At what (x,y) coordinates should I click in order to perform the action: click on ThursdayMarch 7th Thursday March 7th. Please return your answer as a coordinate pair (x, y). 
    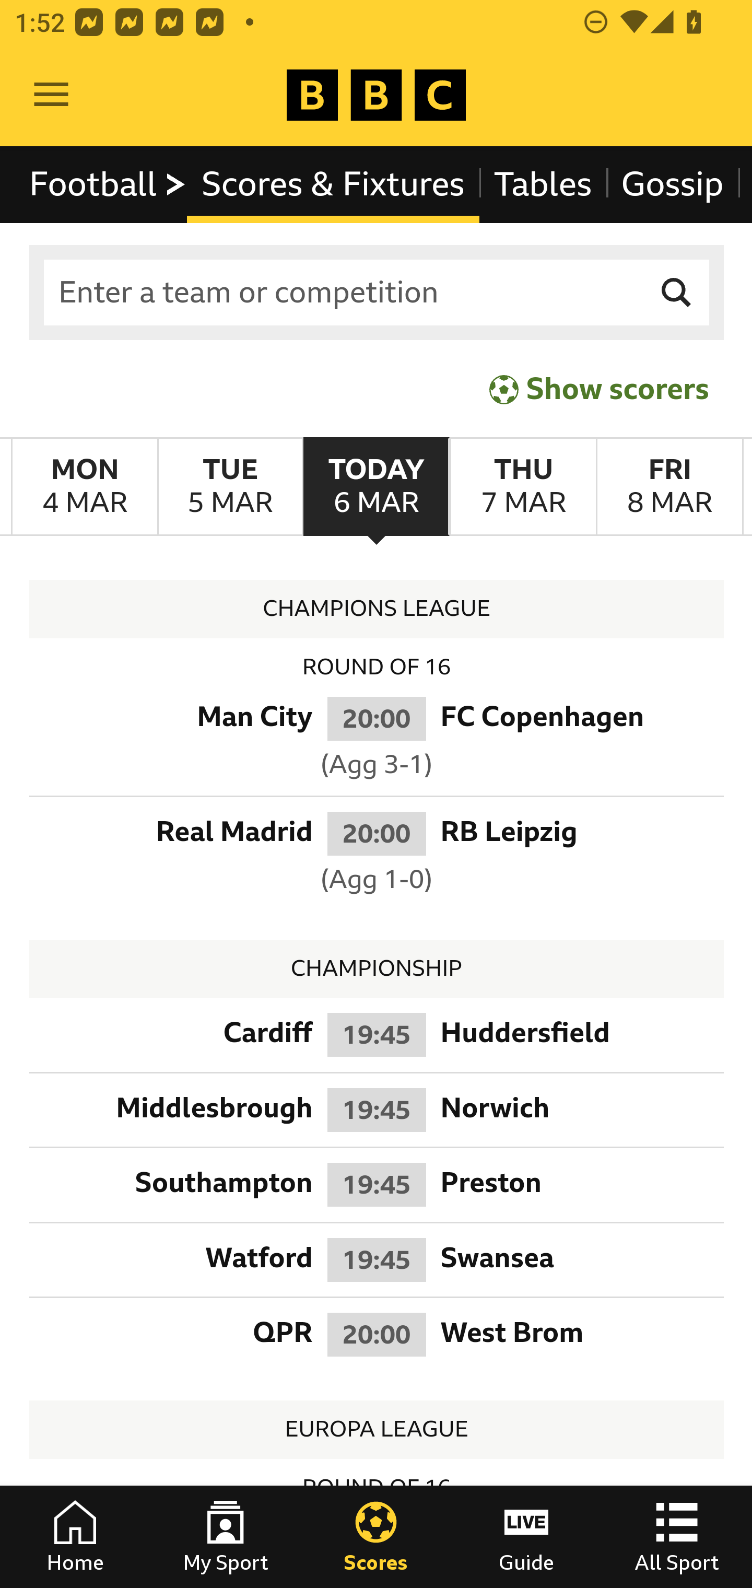
    Looking at the image, I should click on (522, 487).